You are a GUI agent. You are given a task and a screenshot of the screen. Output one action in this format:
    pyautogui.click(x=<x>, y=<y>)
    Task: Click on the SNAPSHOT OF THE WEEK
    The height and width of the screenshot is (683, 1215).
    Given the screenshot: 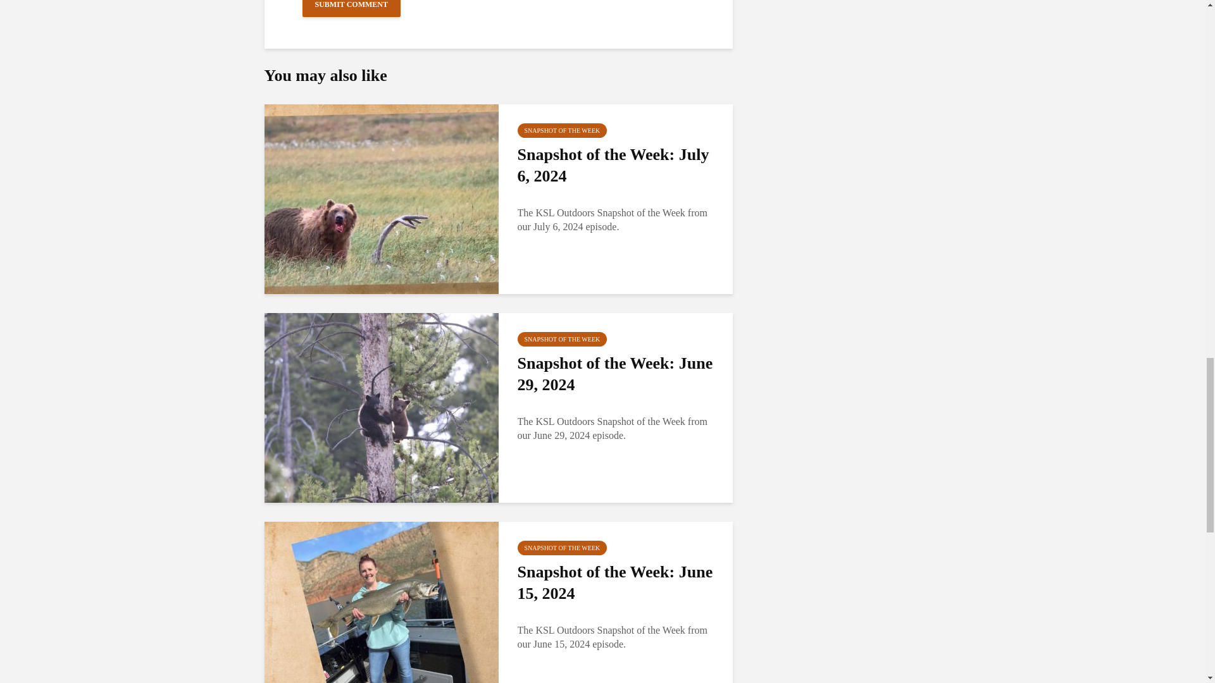 What is the action you would take?
    pyautogui.click(x=562, y=339)
    